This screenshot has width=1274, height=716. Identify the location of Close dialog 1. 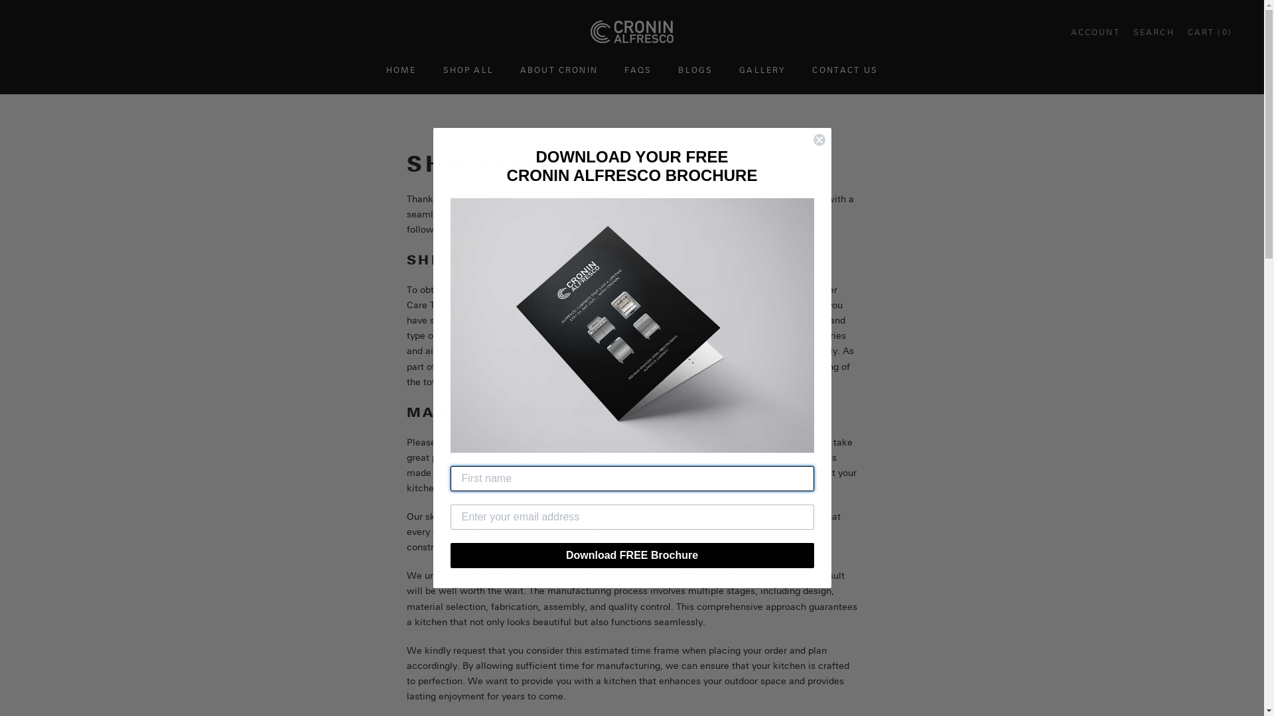
(819, 140).